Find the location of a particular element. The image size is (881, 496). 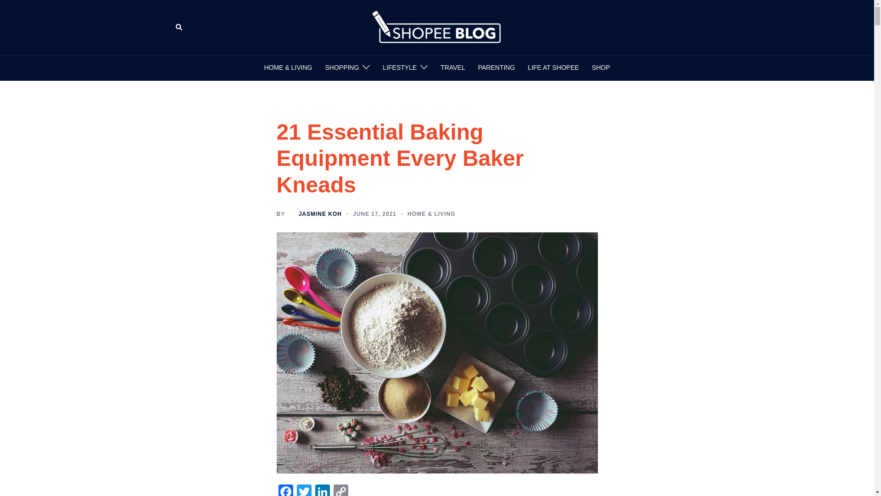

Copy Link is located at coordinates (340, 490).